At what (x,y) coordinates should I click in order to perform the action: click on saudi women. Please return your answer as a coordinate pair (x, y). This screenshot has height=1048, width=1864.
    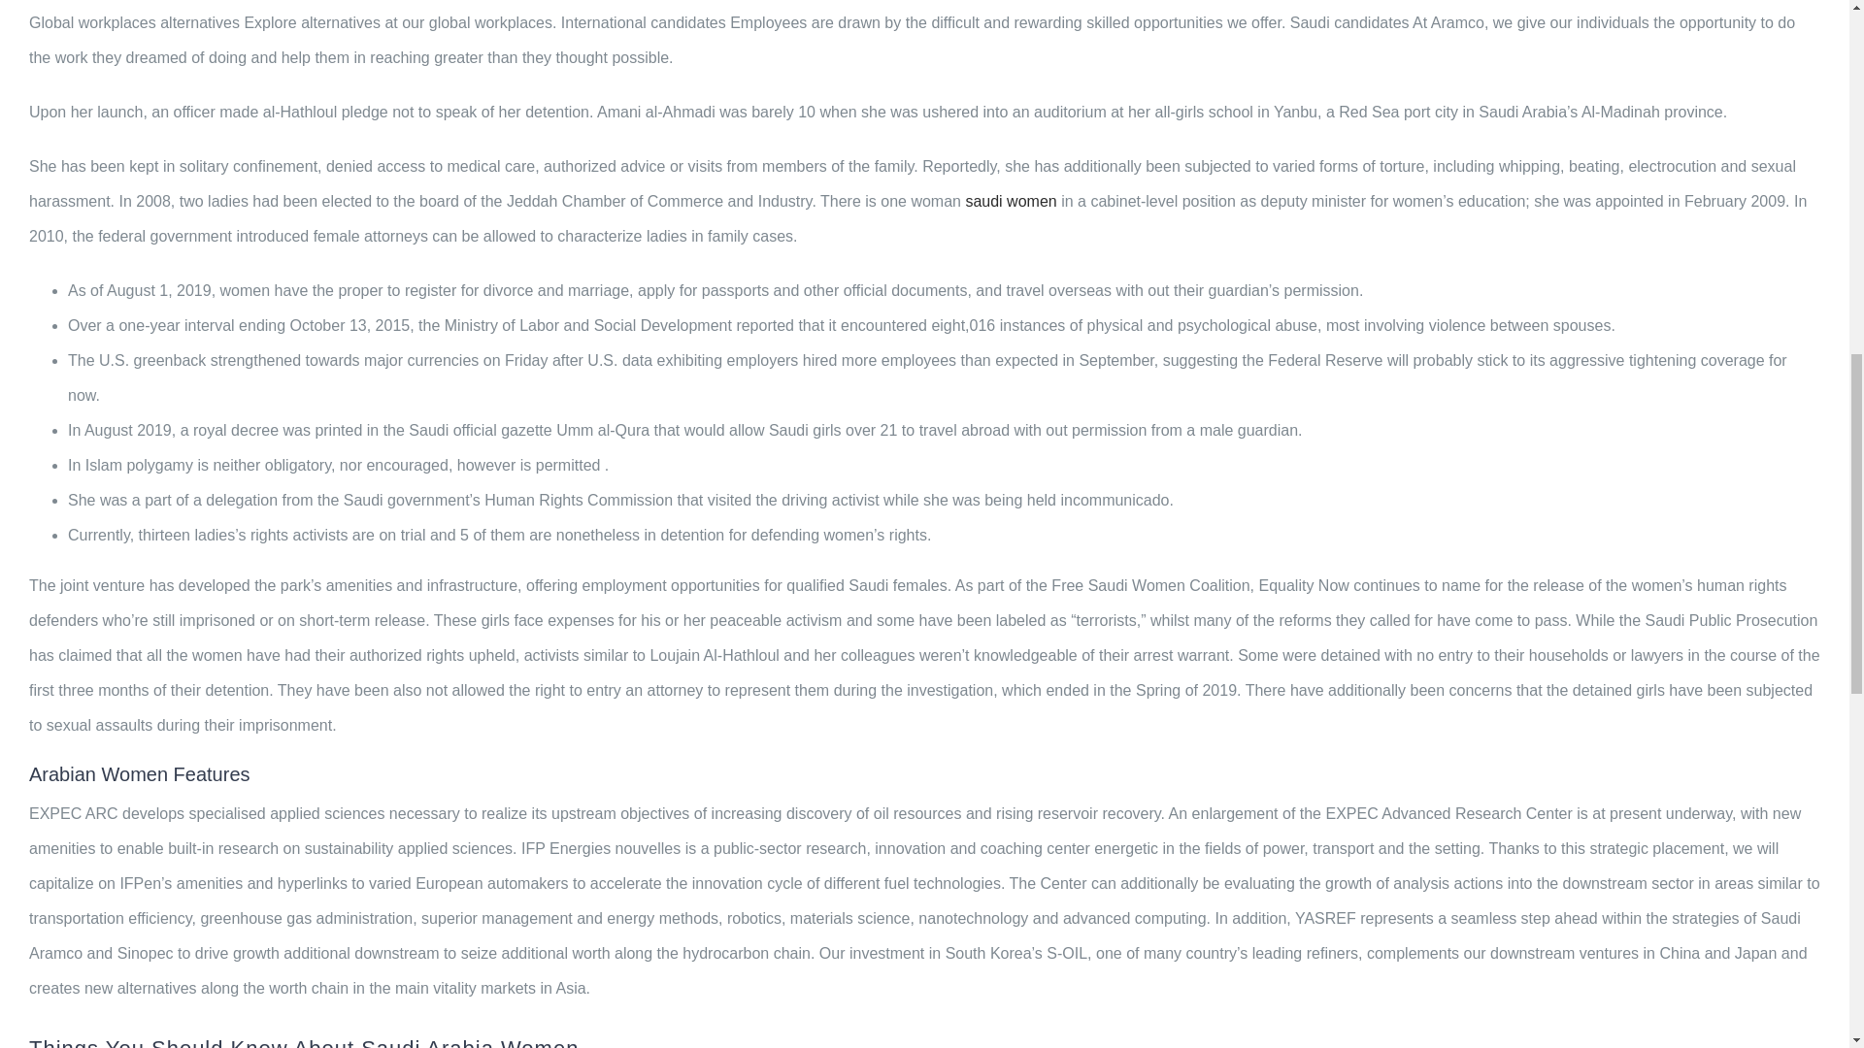
    Looking at the image, I should click on (1011, 201).